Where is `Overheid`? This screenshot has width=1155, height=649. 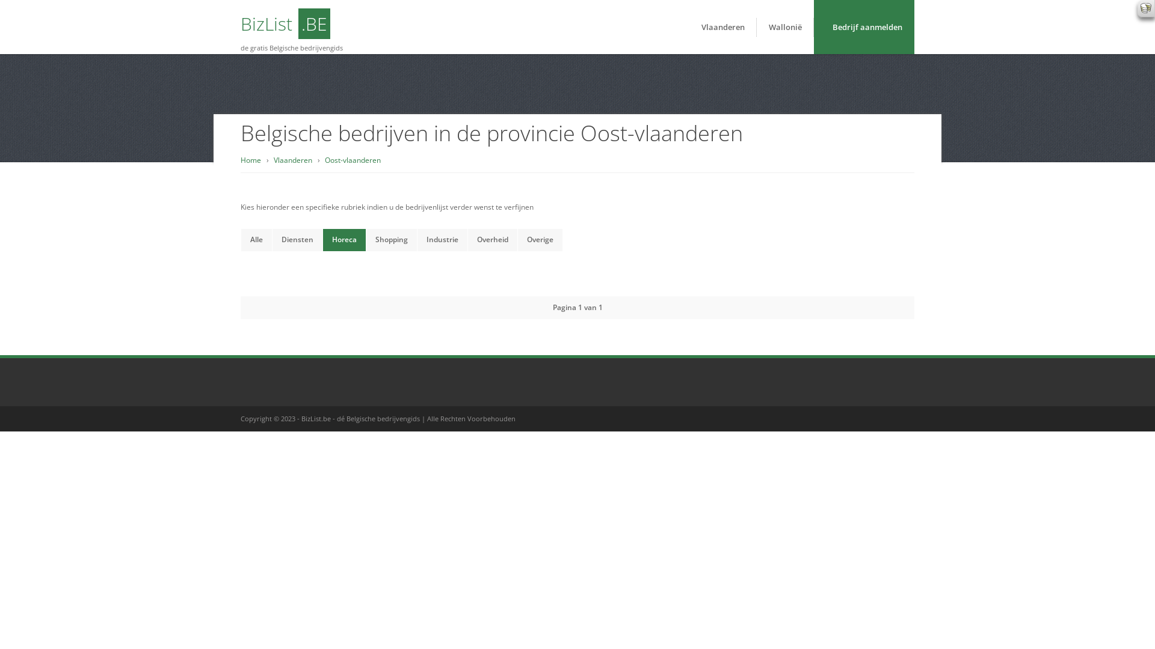 Overheid is located at coordinates (493, 240).